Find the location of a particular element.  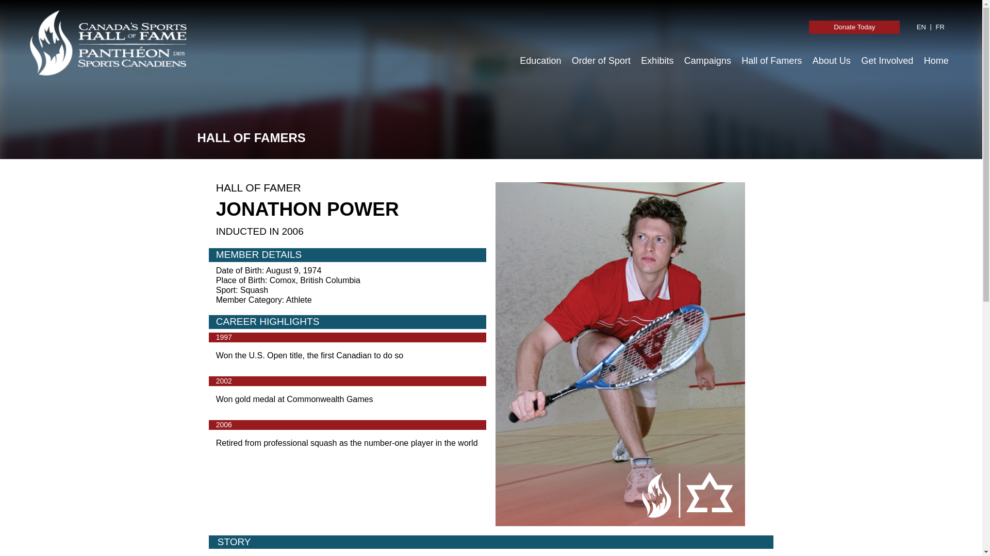

About Us is located at coordinates (832, 61).